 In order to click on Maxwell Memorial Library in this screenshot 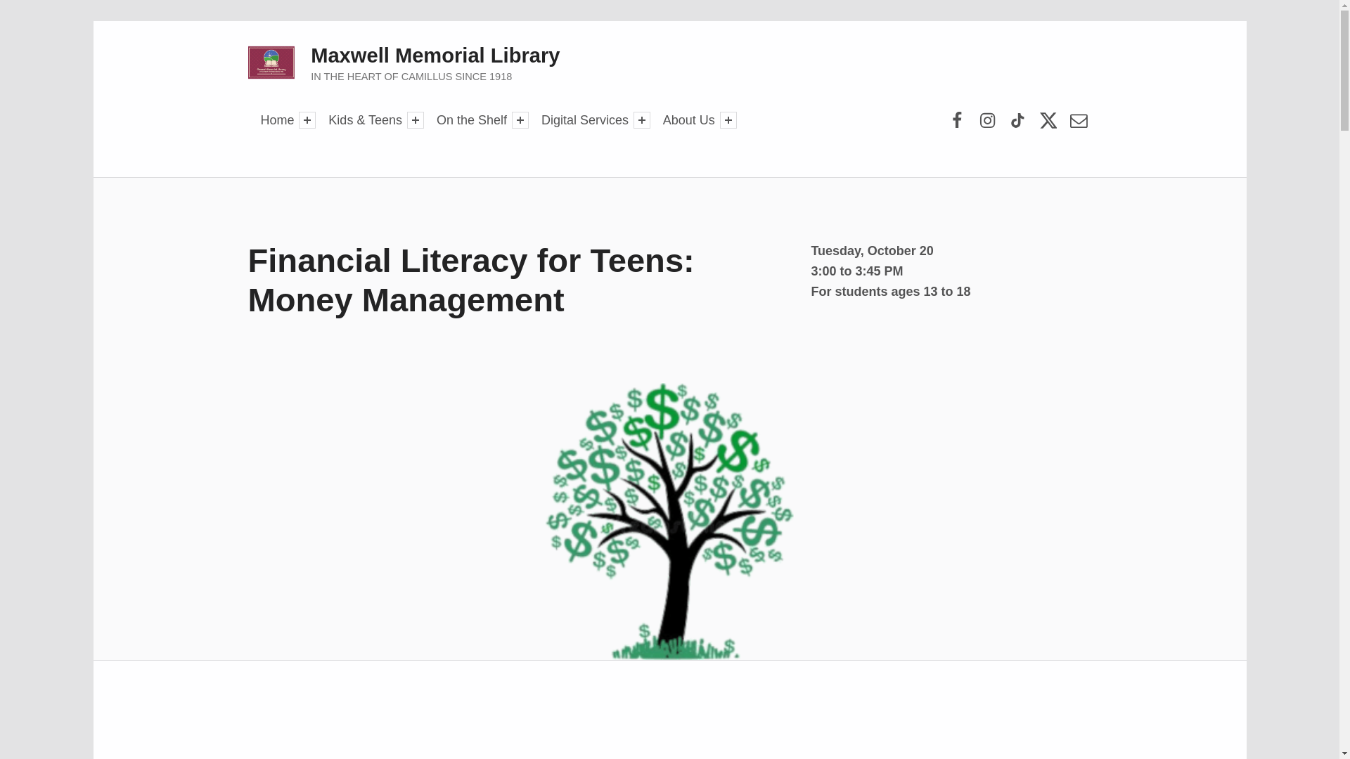, I will do `click(435, 55)`.